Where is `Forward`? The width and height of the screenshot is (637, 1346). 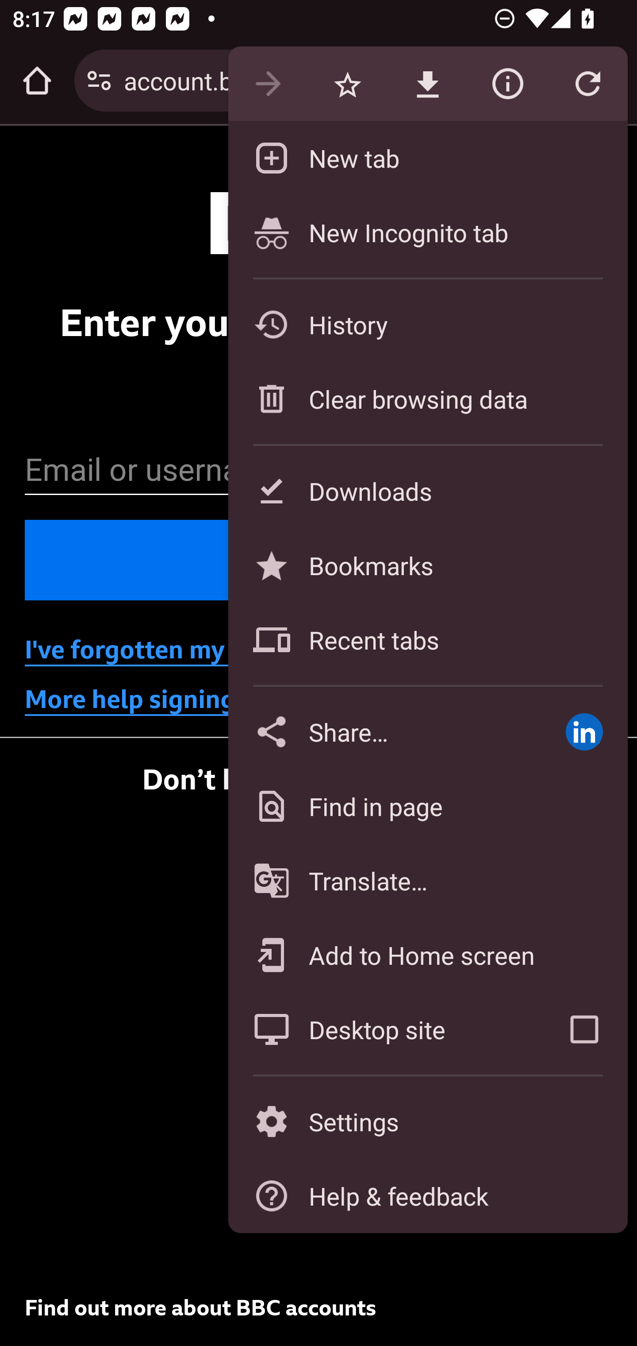
Forward is located at coordinates (268, 84).